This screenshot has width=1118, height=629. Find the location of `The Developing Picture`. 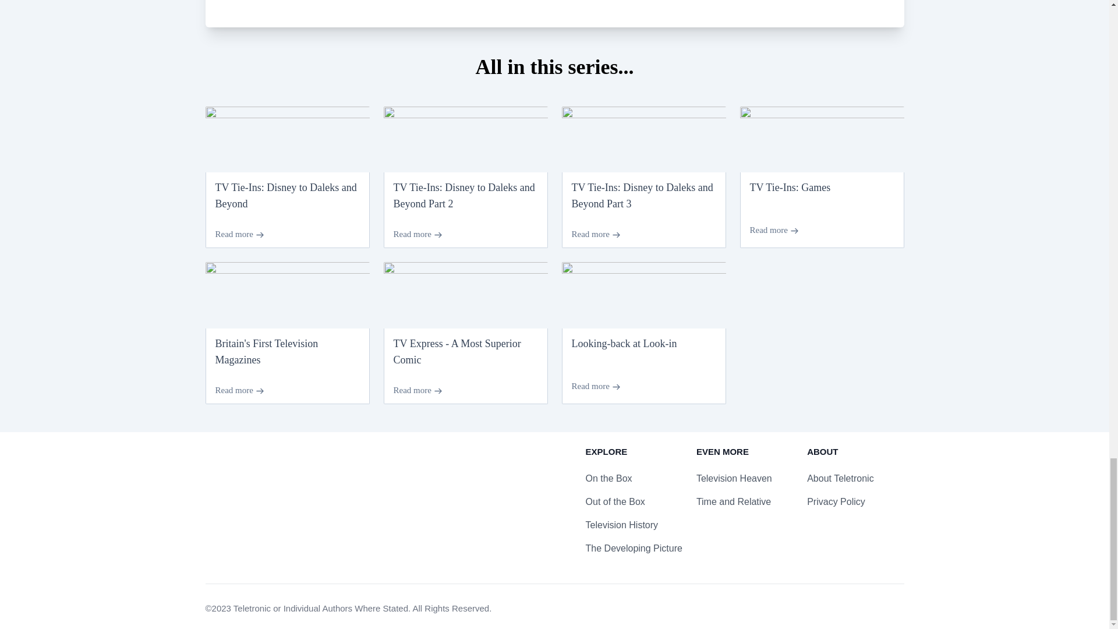

The Developing Picture is located at coordinates (634, 549).